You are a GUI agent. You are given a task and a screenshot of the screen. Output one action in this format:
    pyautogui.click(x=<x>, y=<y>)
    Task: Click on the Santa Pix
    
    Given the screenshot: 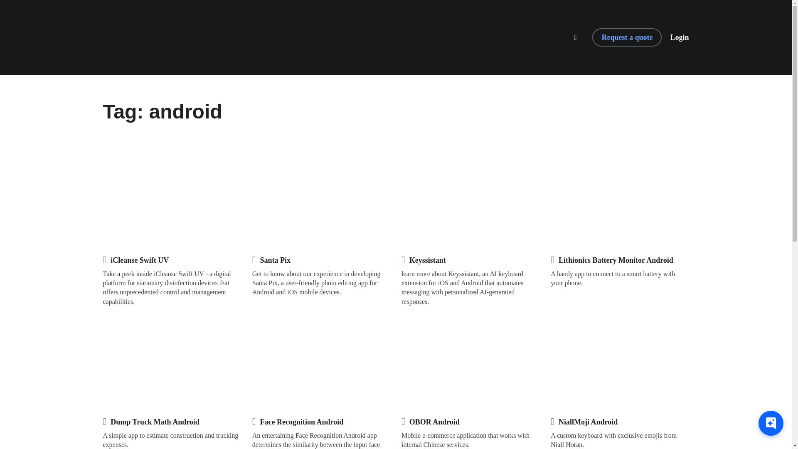 What is the action you would take?
    pyautogui.click(x=275, y=260)
    